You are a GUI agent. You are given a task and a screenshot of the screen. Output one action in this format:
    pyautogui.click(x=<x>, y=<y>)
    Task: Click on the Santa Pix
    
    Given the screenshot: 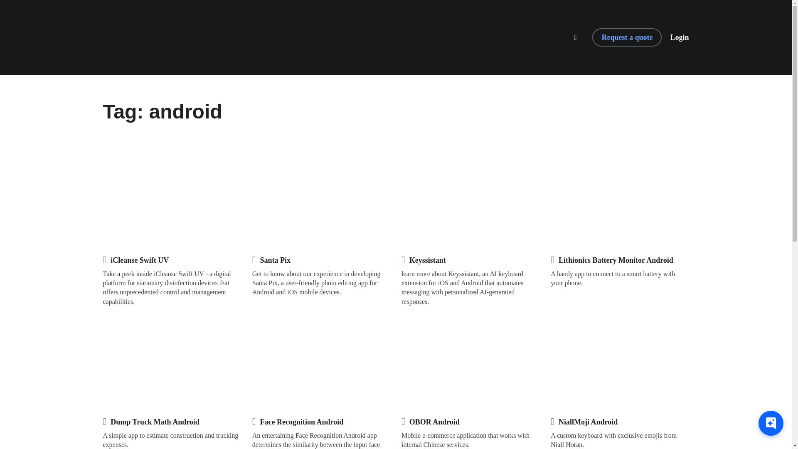 What is the action you would take?
    pyautogui.click(x=275, y=260)
    